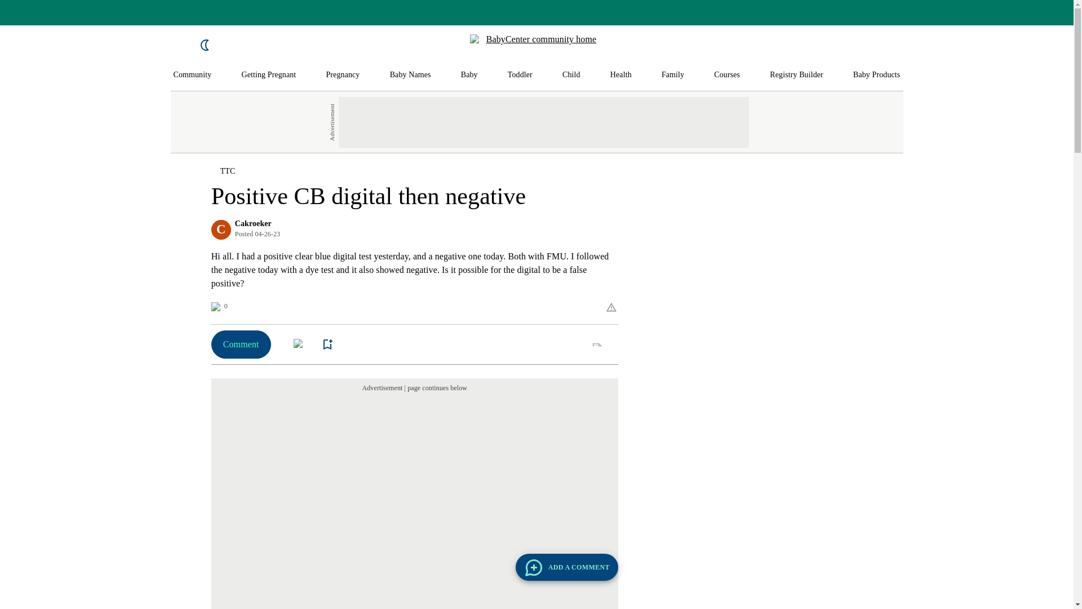 This screenshot has width=1082, height=609. I want to click on Getting Pregnant, so click(268, 75).